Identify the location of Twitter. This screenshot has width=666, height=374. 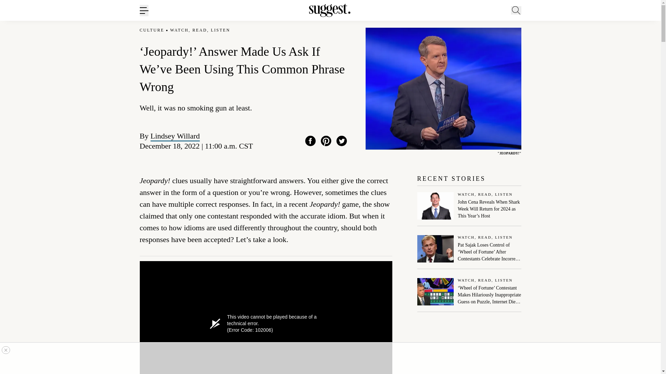
(341, 141).